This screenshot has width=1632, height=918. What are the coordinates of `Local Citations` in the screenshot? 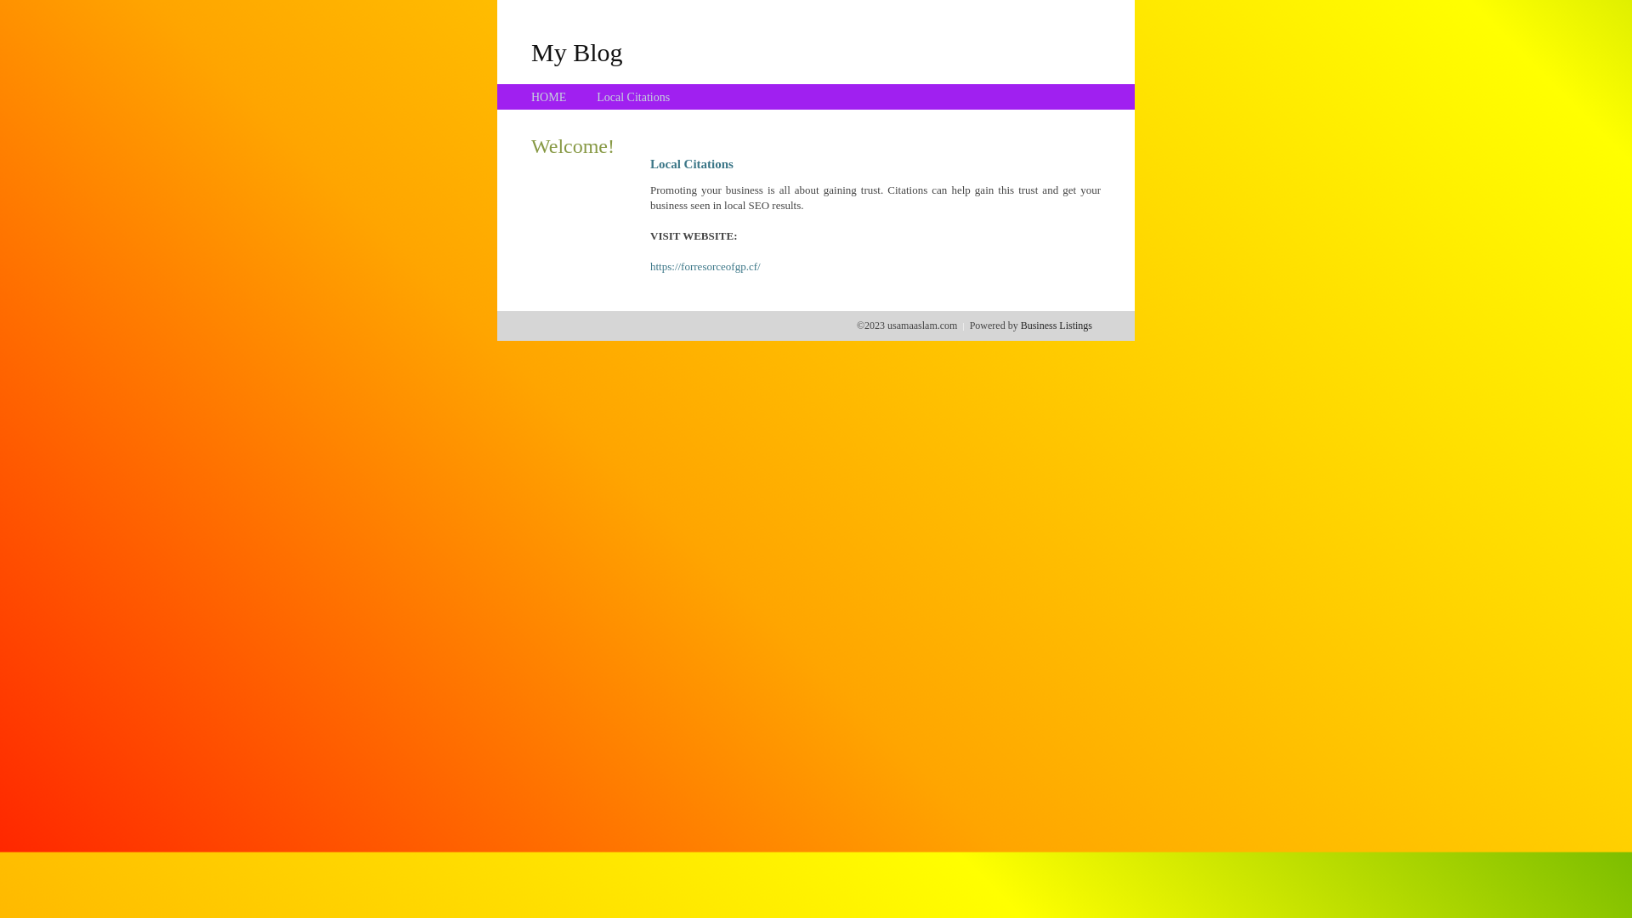 It's located at (633, 97).